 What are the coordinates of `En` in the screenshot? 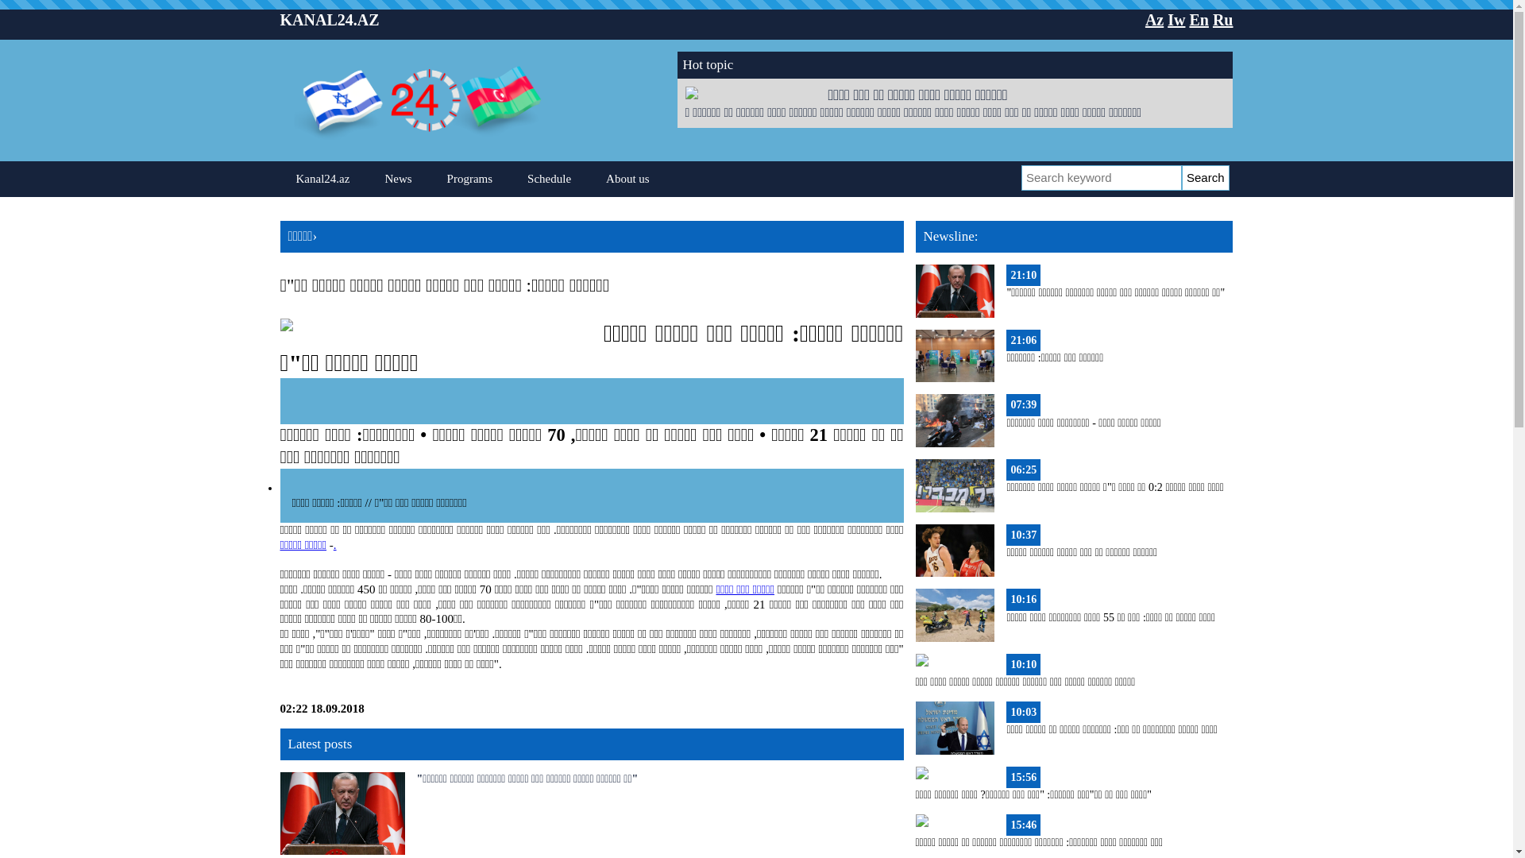 It's located at (1199, 20).